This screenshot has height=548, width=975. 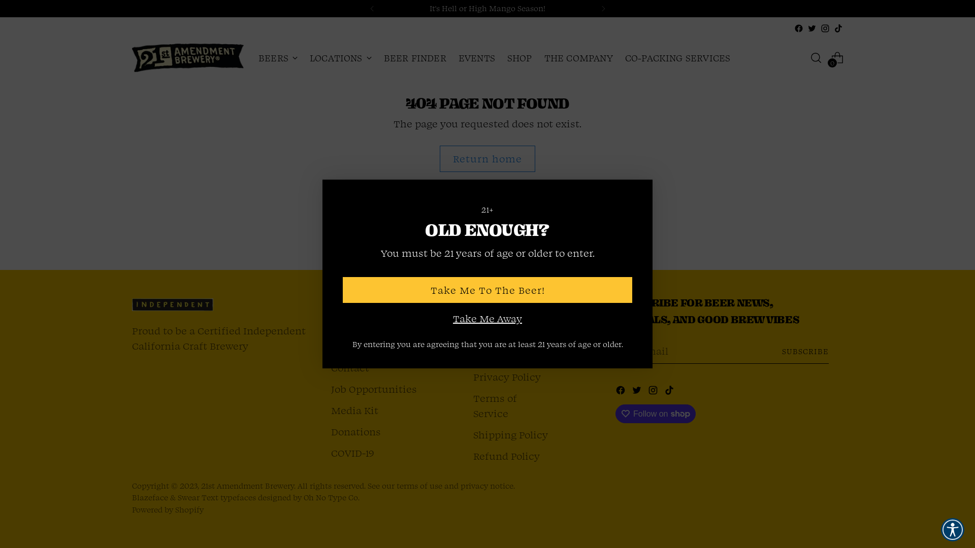 I want to click on Swear Text, so click(x=198, y=497).